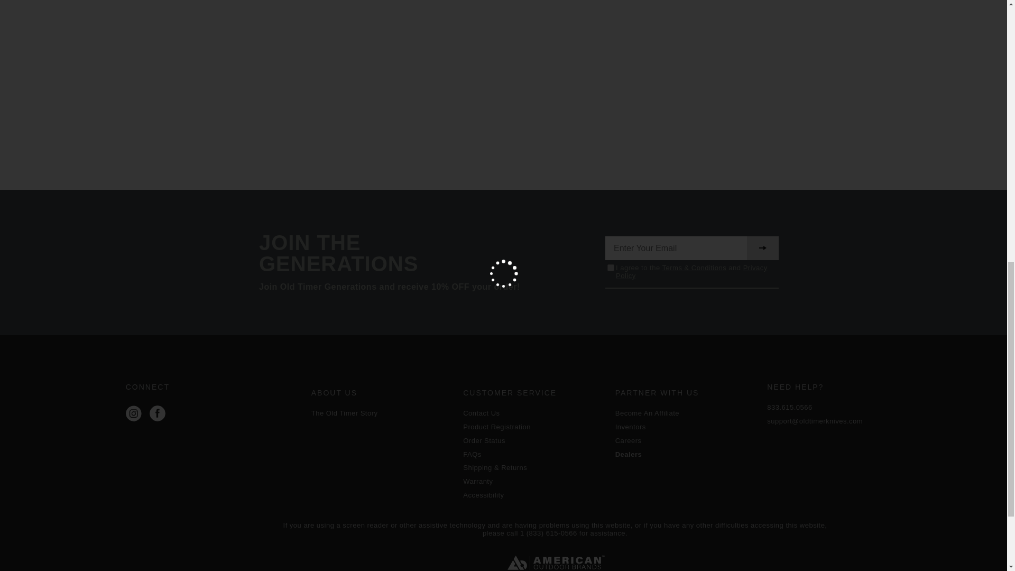  What do you see at coordinates (691, 272) in the screenshot?
I see `Privacy Policy` at bounding box center [691, 272].